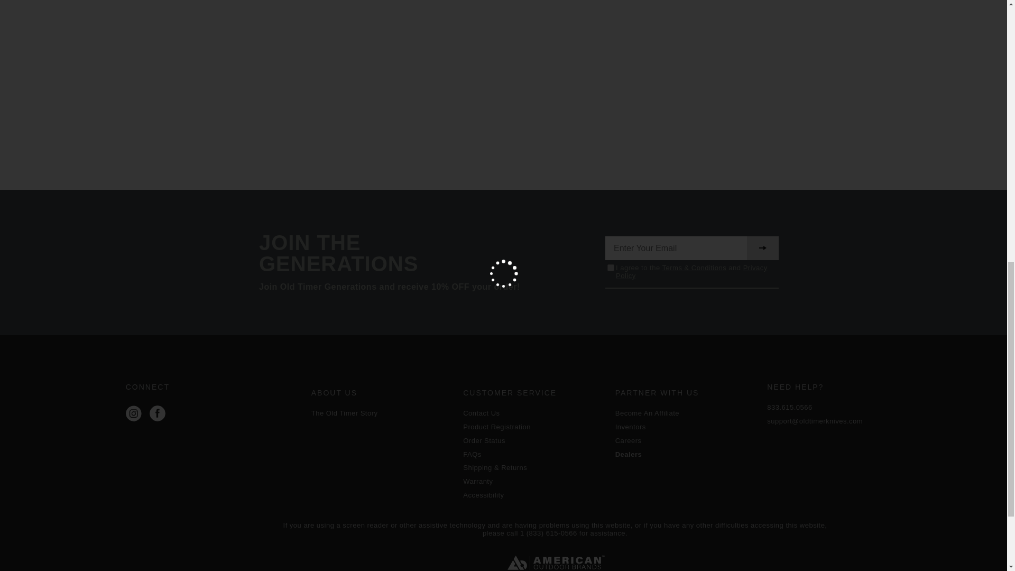  What do you see at coordinates (691, 272) in the screenshot?
I see `Privacy Policy` at bounding box center [691, 272].